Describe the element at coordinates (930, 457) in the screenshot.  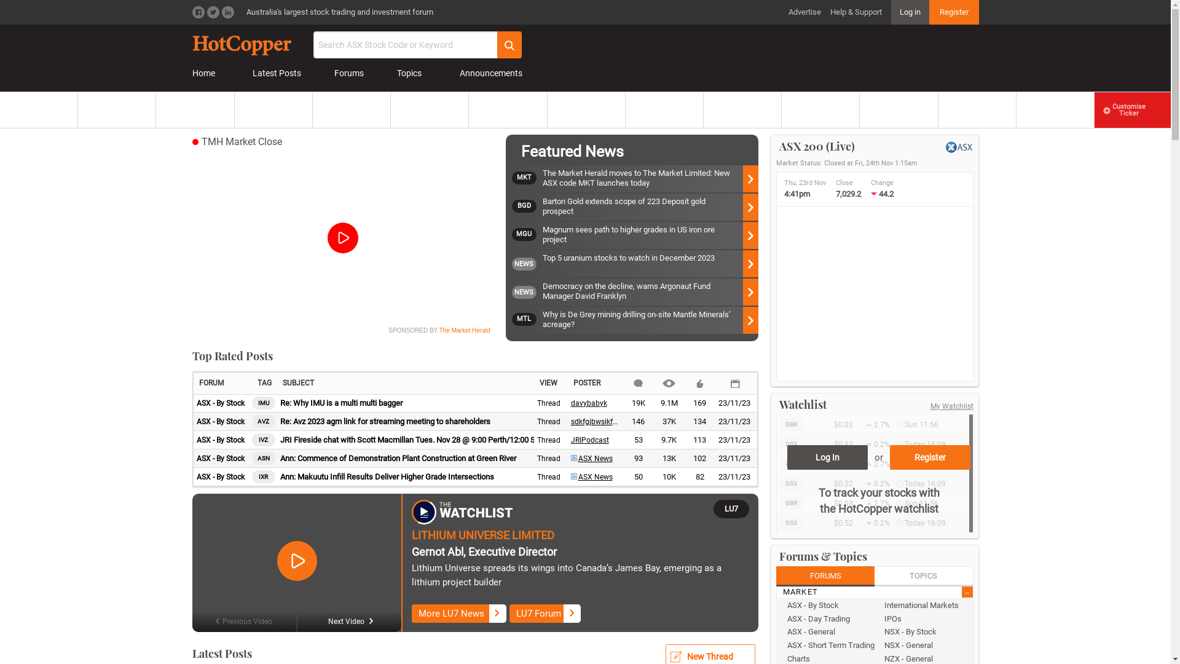
I see `Register` at that location.